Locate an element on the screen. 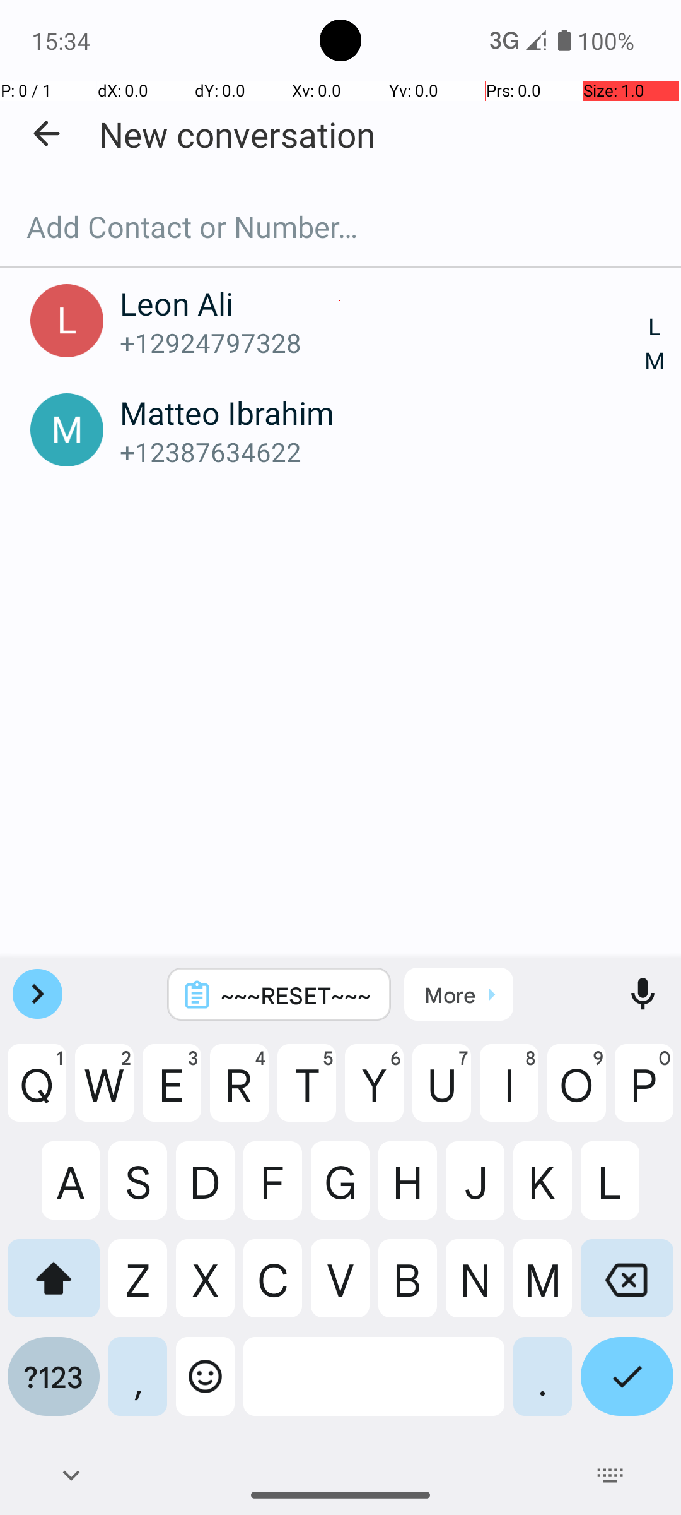 Image resolution: width=681 pixels, height=1515 pixels. L
M is located at coordinates (655, 345).